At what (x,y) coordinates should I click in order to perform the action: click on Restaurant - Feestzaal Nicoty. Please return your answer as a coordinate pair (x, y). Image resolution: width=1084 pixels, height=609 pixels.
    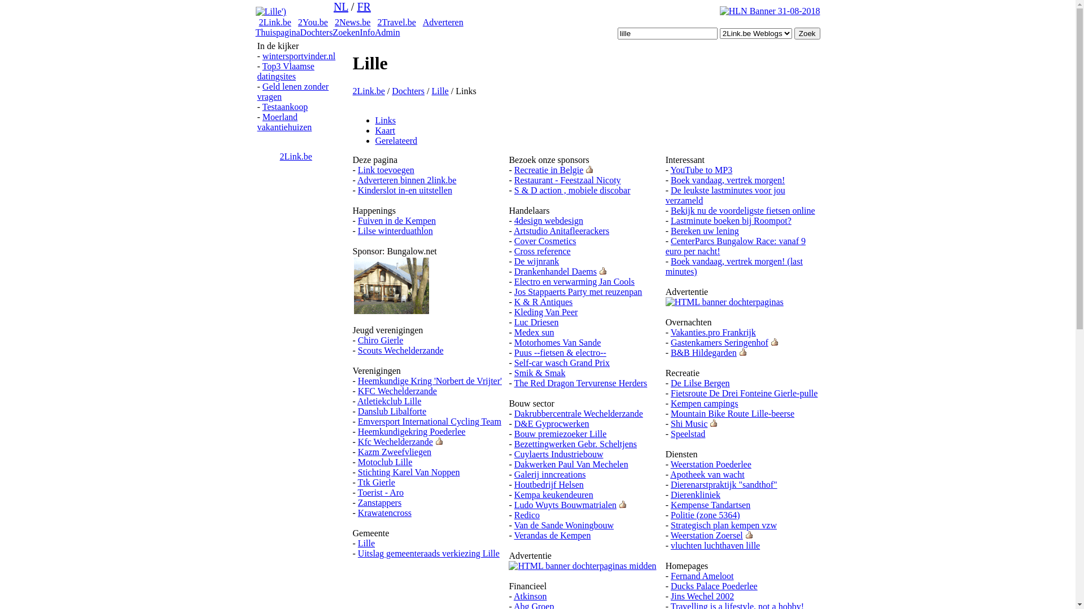
    Looking at the image, I should click on (568, 180).